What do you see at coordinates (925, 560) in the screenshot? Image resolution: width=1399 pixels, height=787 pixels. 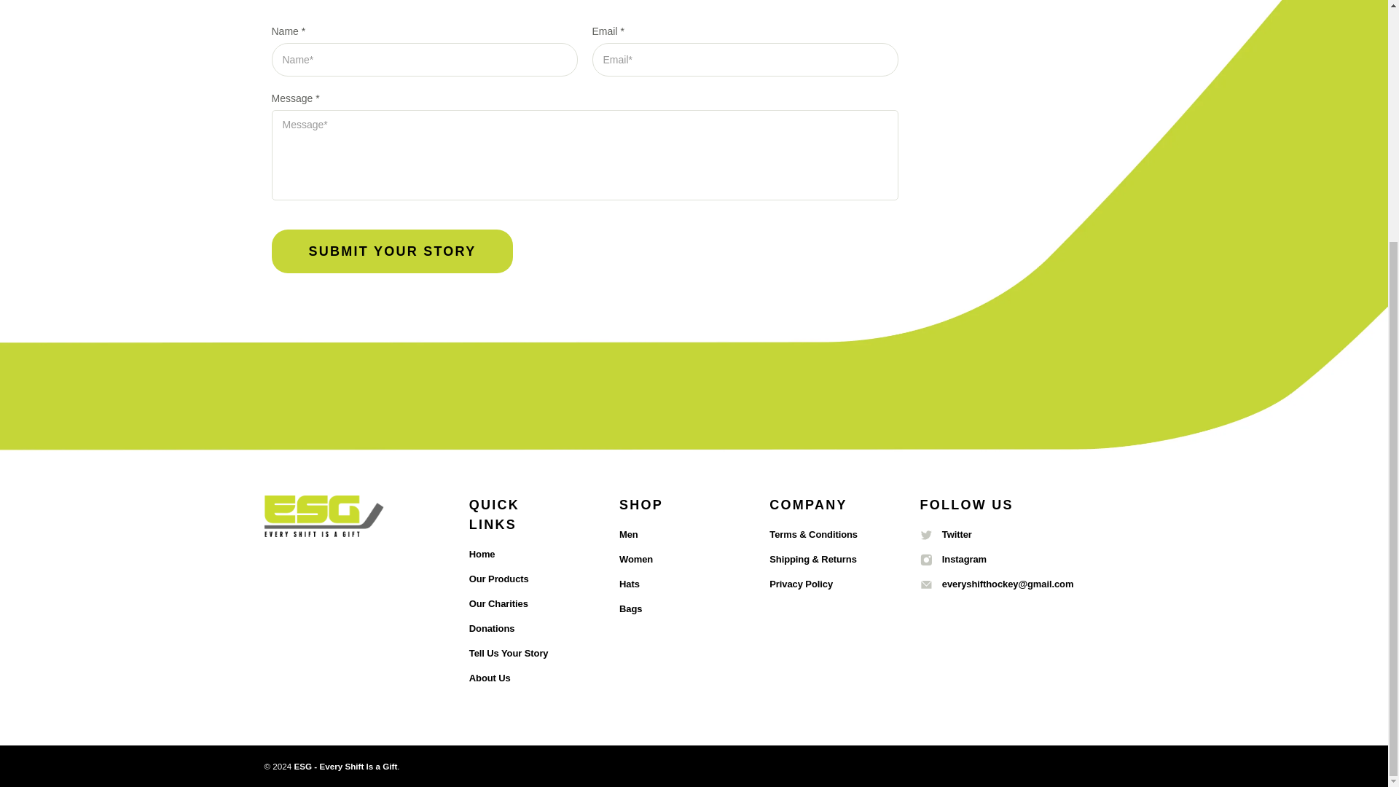 I see `z` at bounding box center [925, 560].